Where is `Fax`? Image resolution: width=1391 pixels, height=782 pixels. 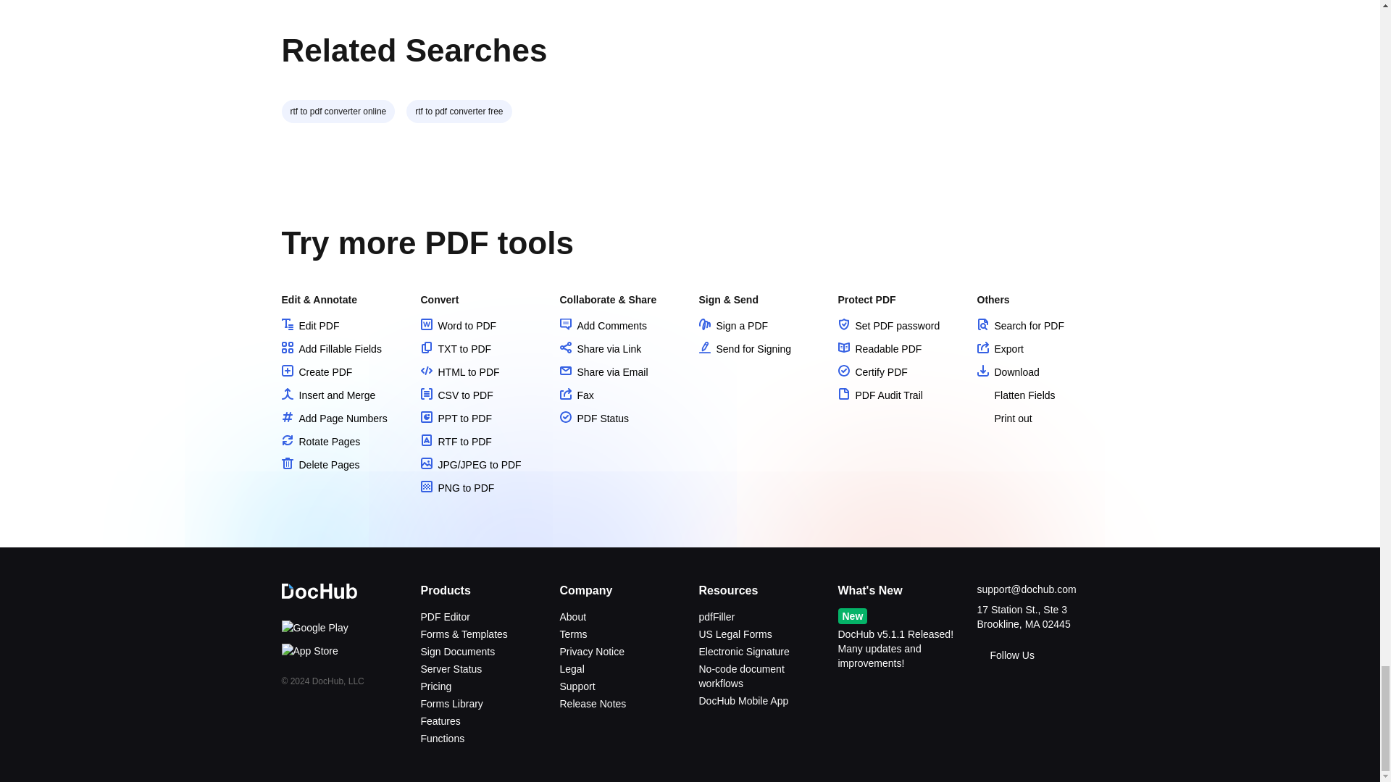 Fax is located at coordinates (576, 395).